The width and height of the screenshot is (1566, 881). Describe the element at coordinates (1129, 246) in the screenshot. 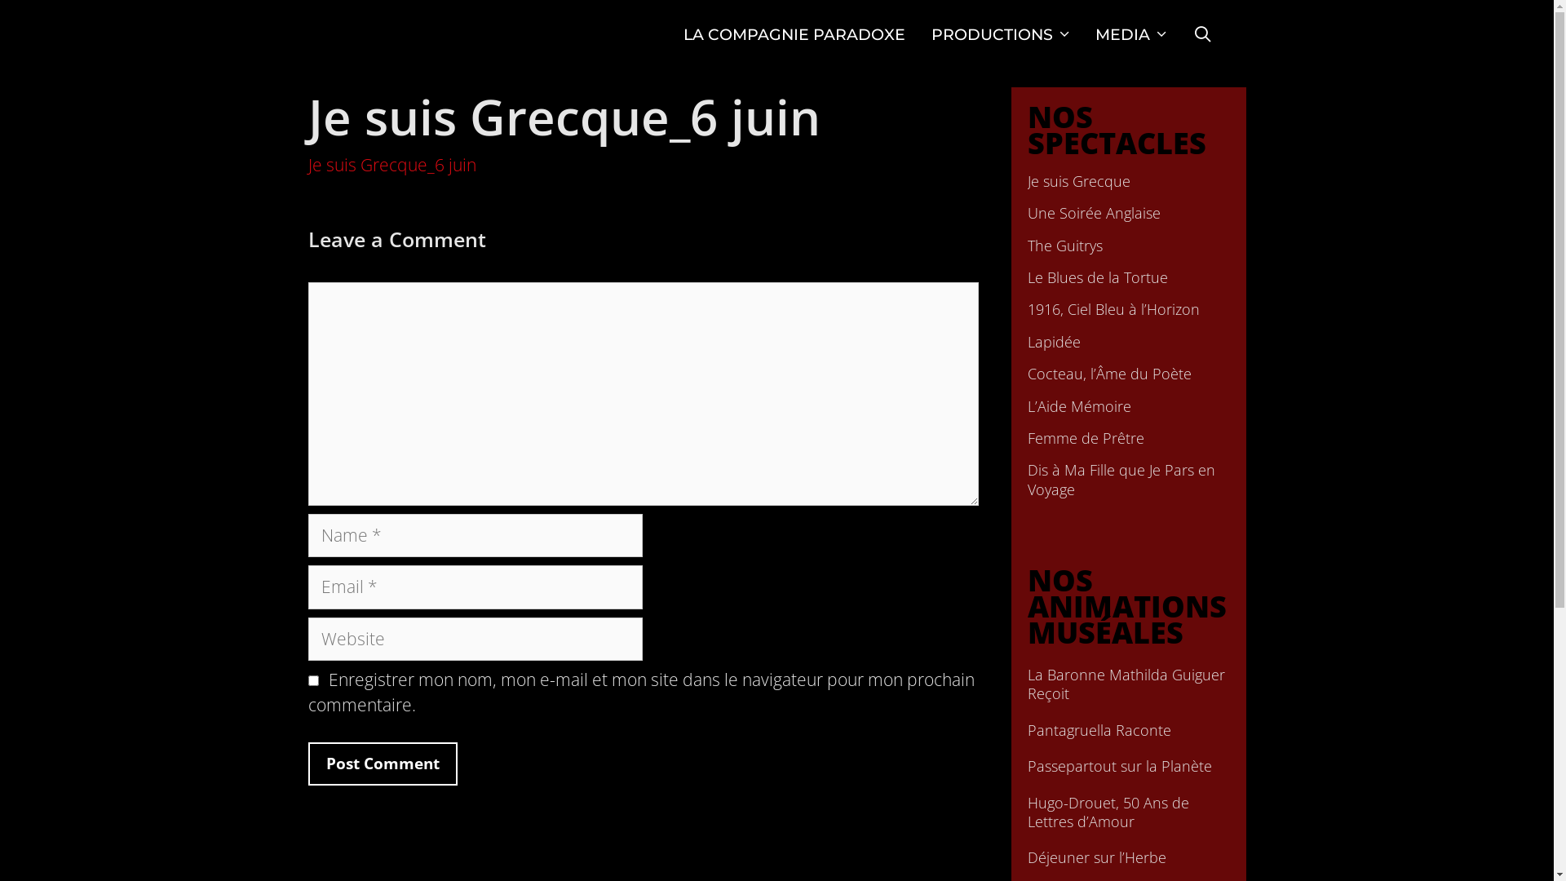

I see `The Guitrys` at that location.